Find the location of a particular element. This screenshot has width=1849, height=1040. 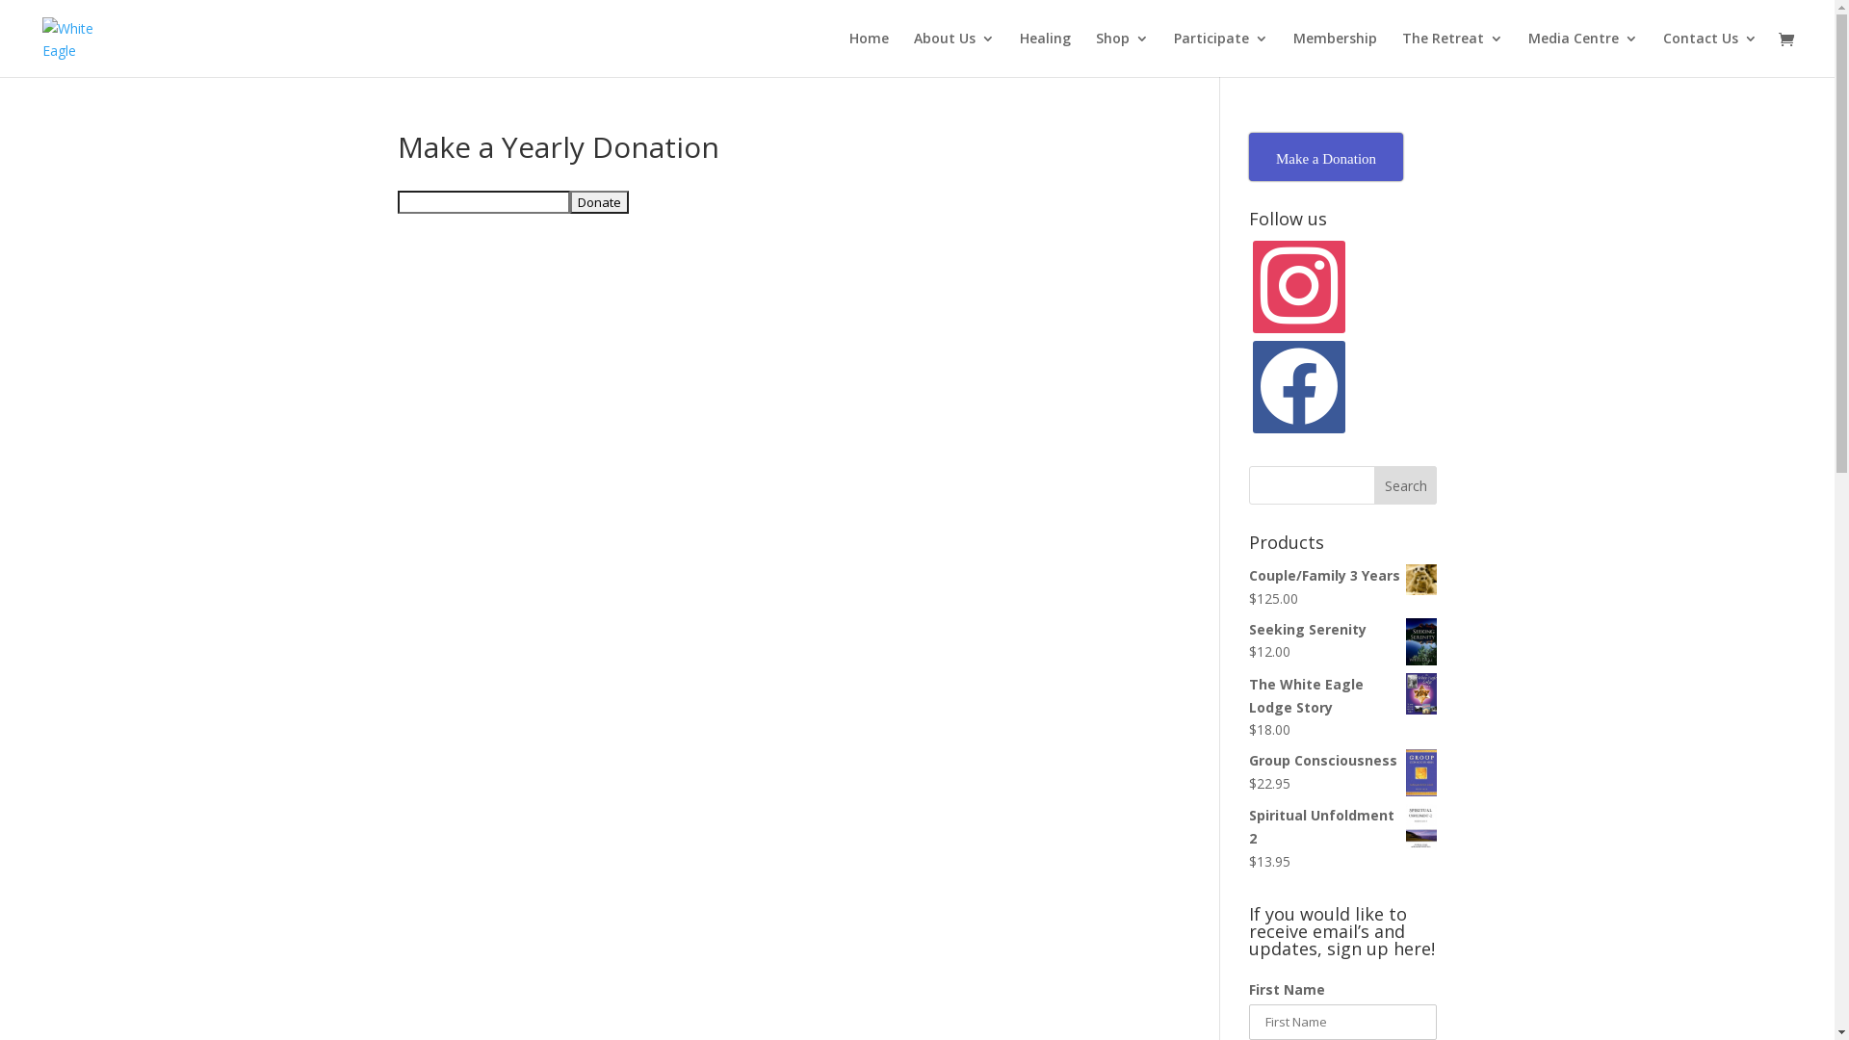

Media Centre is located at coordinates (1583, 54).